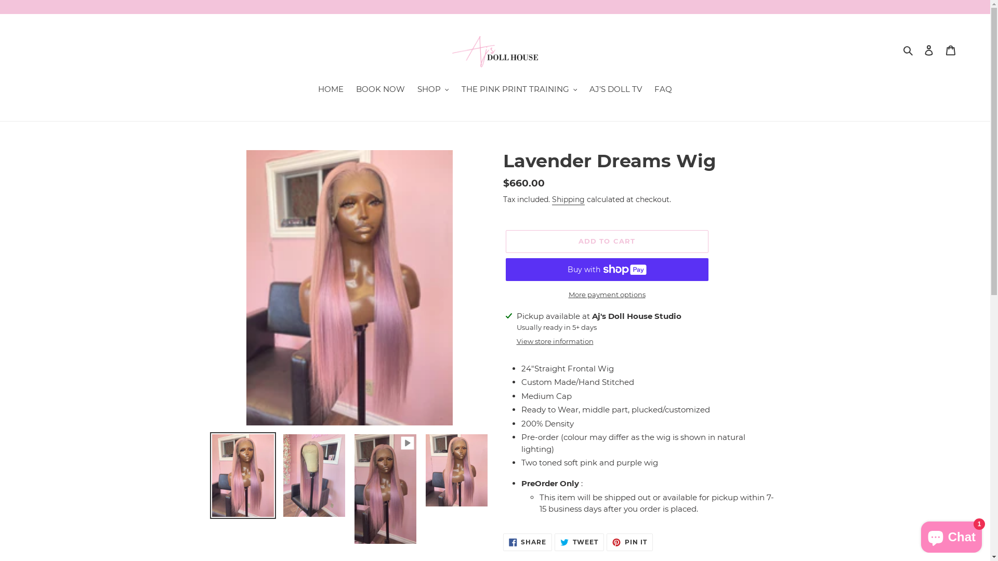 Image resolution: width=998 pixels, height=561 pixels. Describe the element at coordinates (615, 90) in the screenshot. I see `AJ'S DOLL TV` at that location.